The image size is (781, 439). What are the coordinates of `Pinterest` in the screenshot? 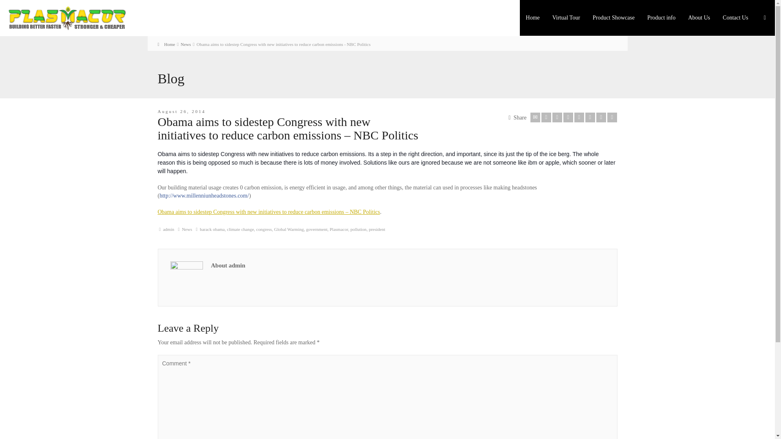 It's located at (579, 117).